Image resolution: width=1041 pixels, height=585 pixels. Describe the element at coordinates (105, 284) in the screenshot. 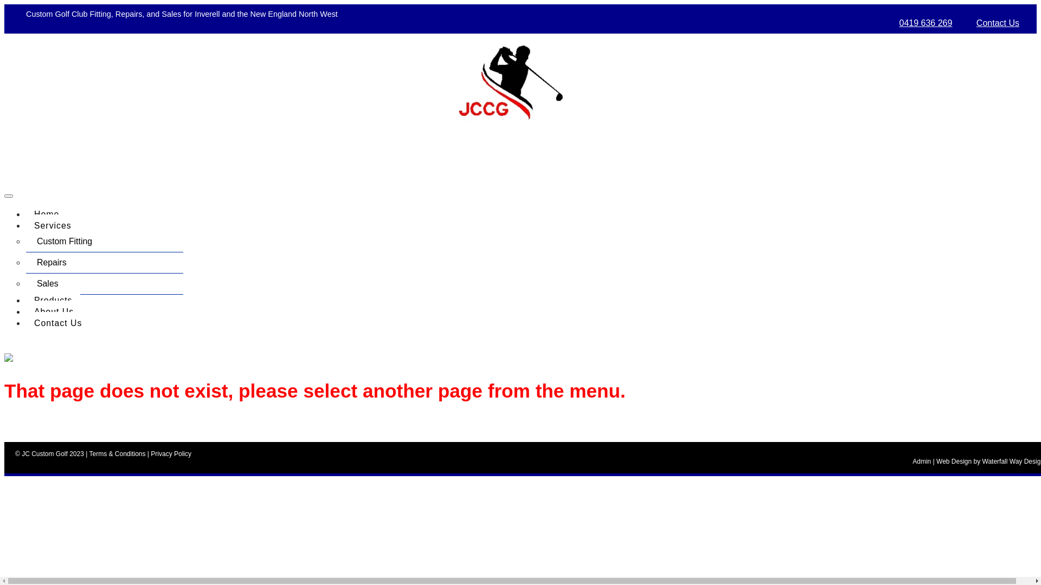

I see `Sales` at that location.